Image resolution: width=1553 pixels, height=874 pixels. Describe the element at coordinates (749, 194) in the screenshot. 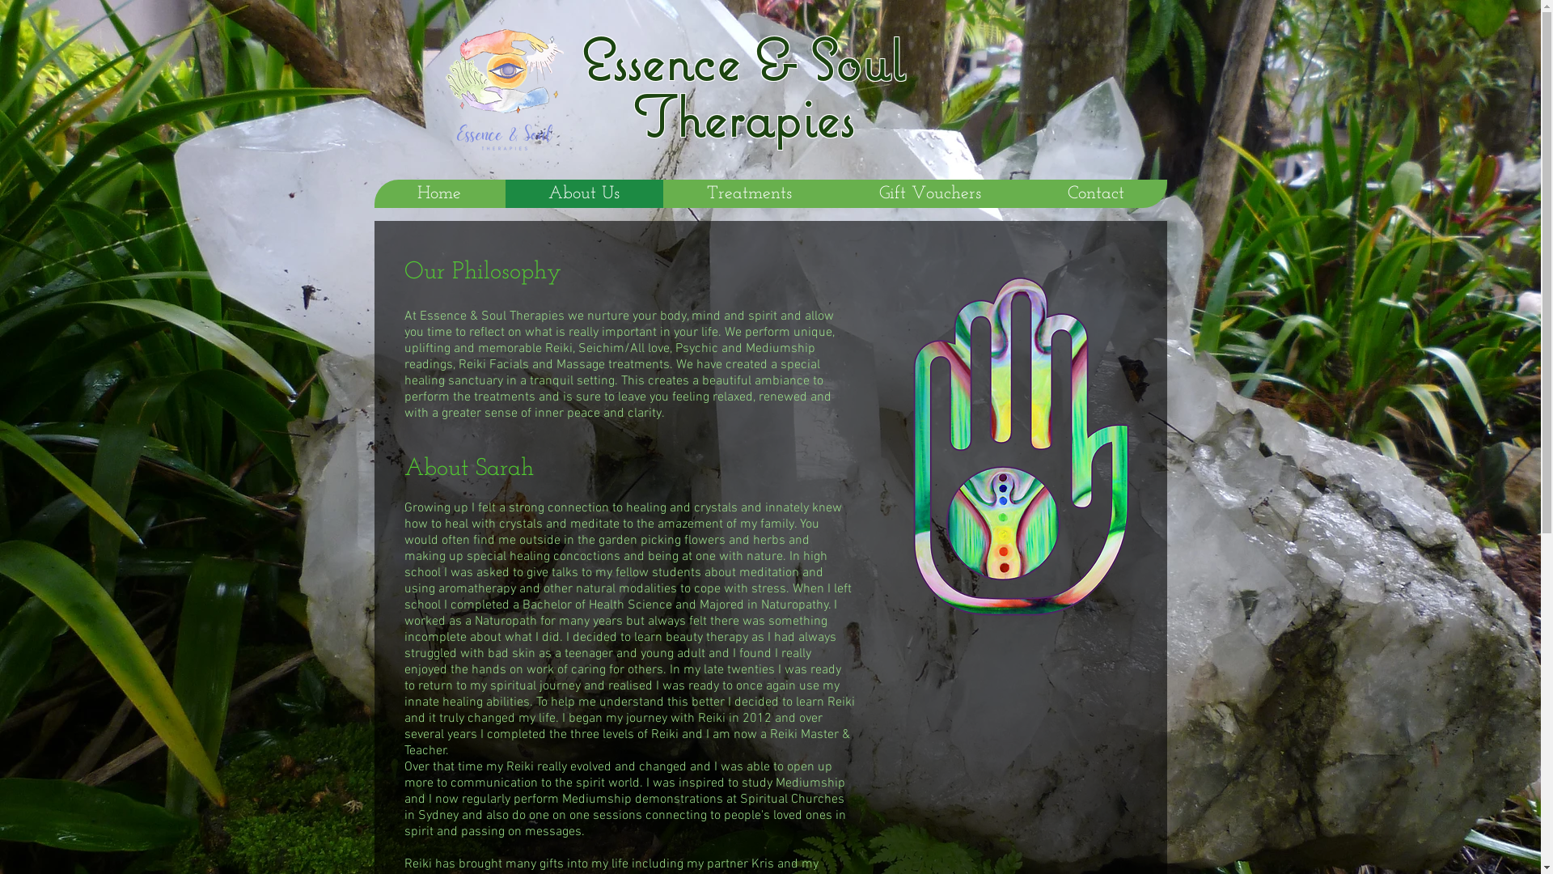

I see `Treatments` at that location.